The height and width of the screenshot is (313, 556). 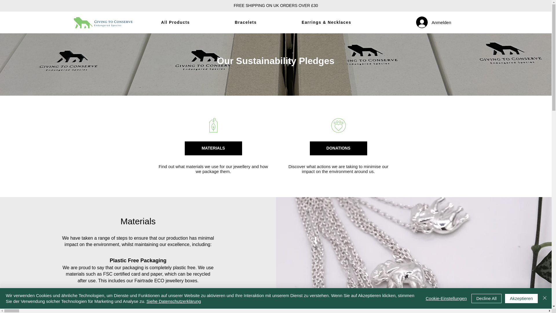 I want to click on Decline All, so click(x=487, y=299).